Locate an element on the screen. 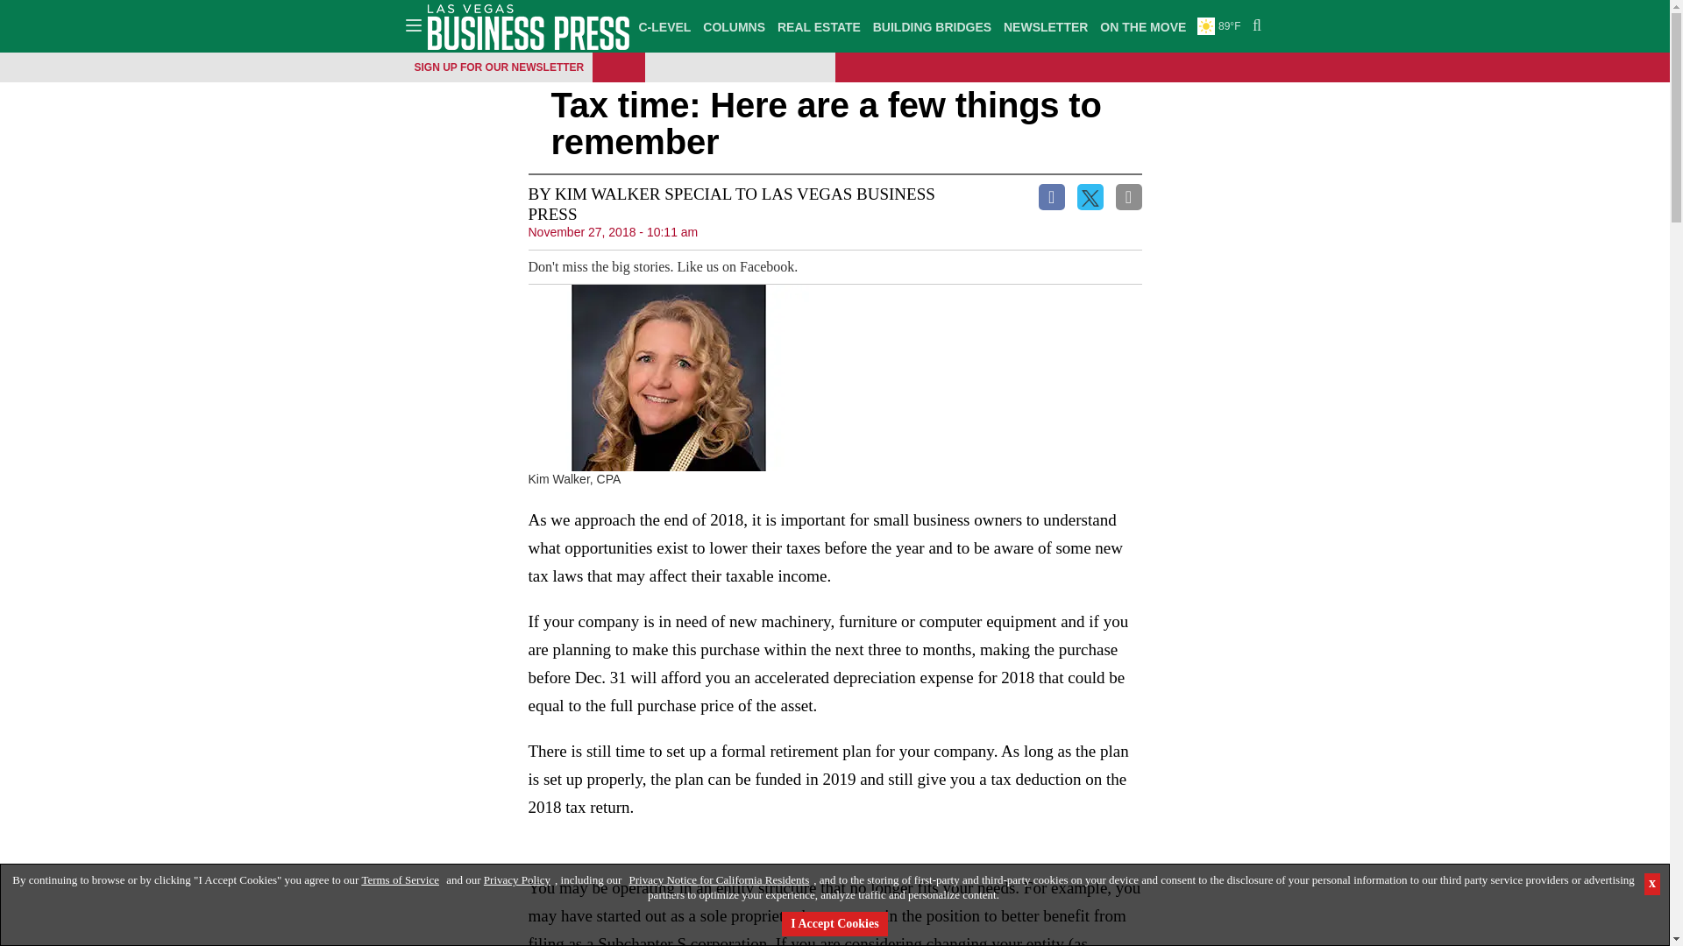 Image resolution: width=1683 pixels, height=946 pixels. COLUMNS is located at coordinates (733, 26).